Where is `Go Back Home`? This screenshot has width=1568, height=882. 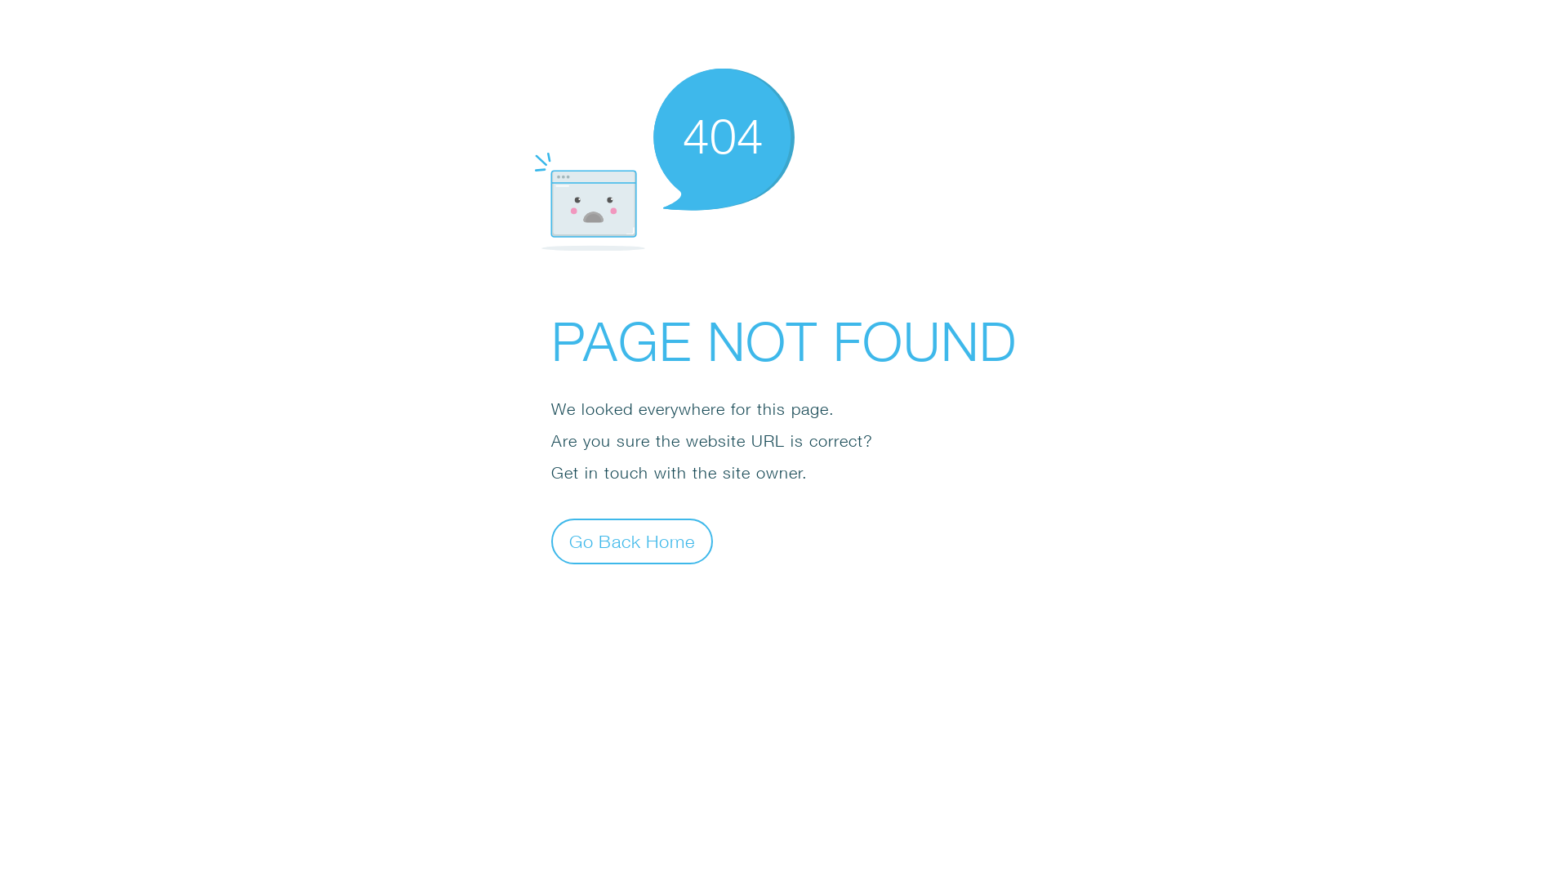
Go Back Home is located at coordinates (632, 541).